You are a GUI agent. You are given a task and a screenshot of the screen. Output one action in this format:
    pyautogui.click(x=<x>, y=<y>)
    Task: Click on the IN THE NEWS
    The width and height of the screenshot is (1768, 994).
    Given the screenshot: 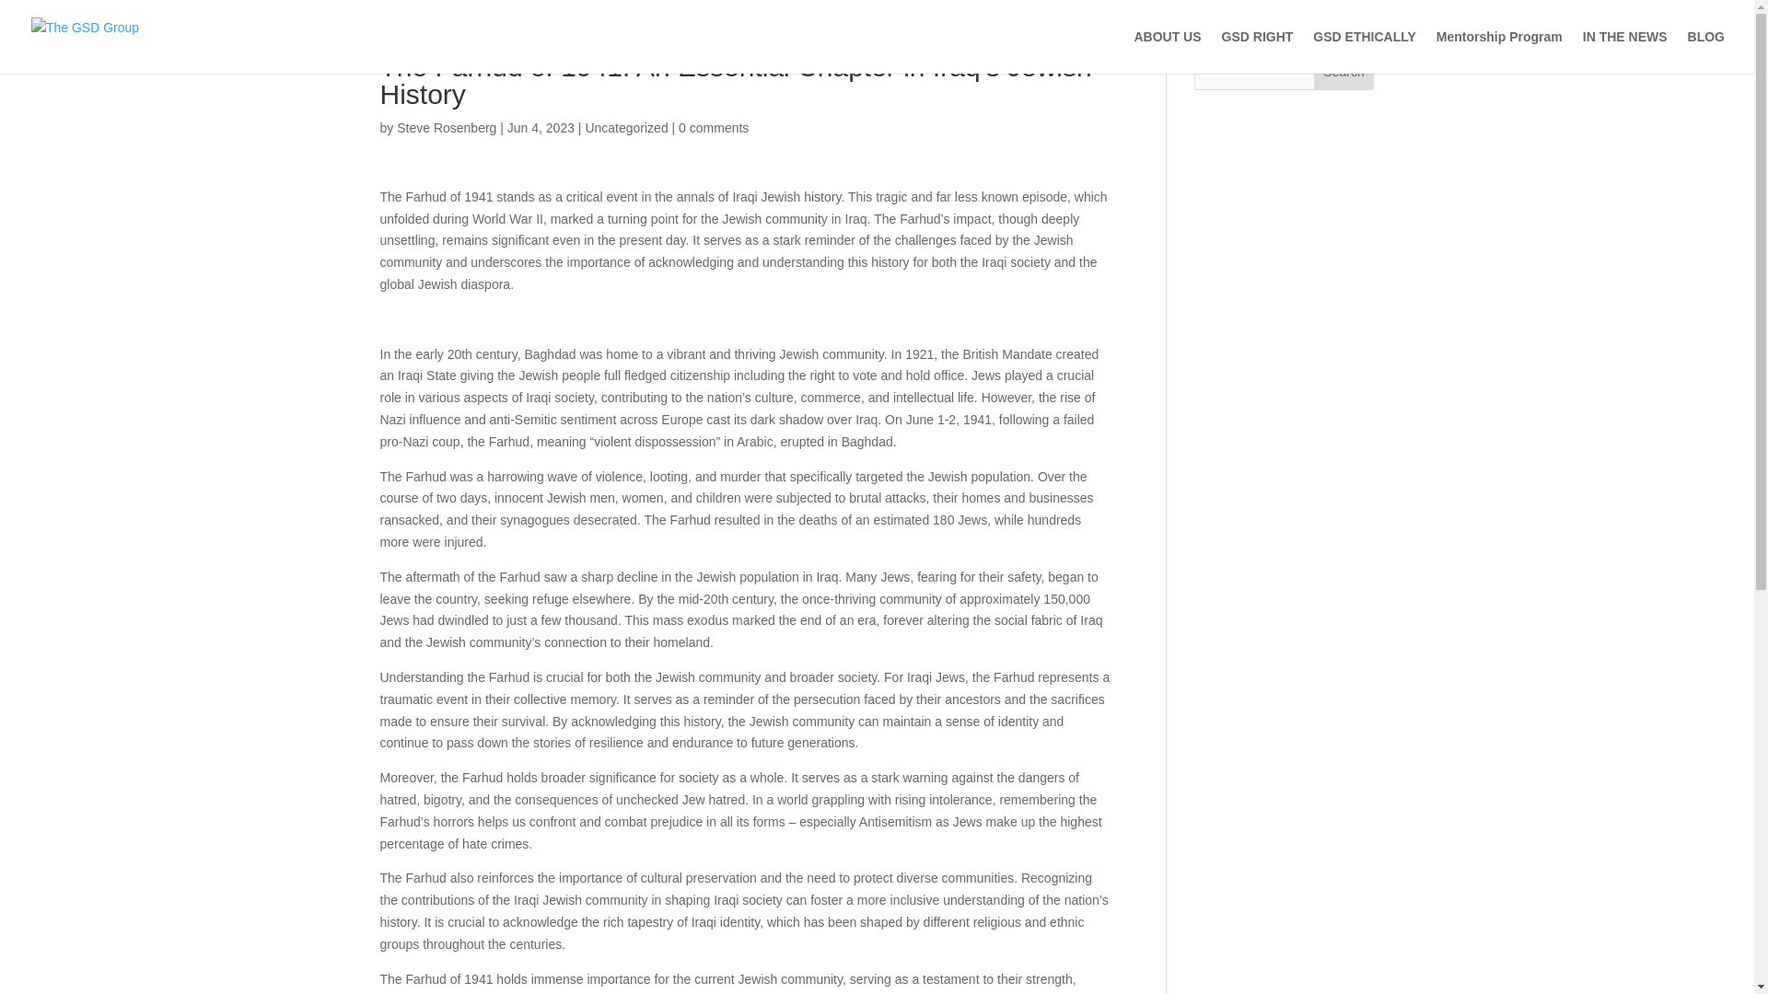 What is the action you would take?
    pyautogui.click(x=1624, y=52)
    